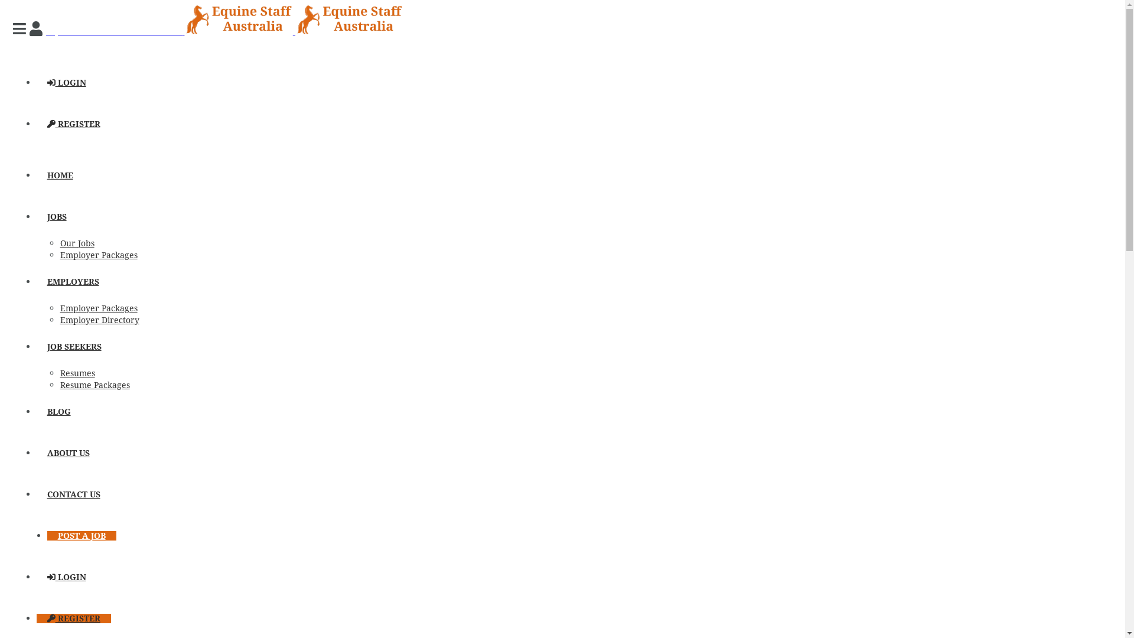 The height and width of the screenshot is (638, 1134). What do you see at coordinates (73, 282) in the screenshot?
I see `EMPLOYERS` at bounding box center [73, 282].